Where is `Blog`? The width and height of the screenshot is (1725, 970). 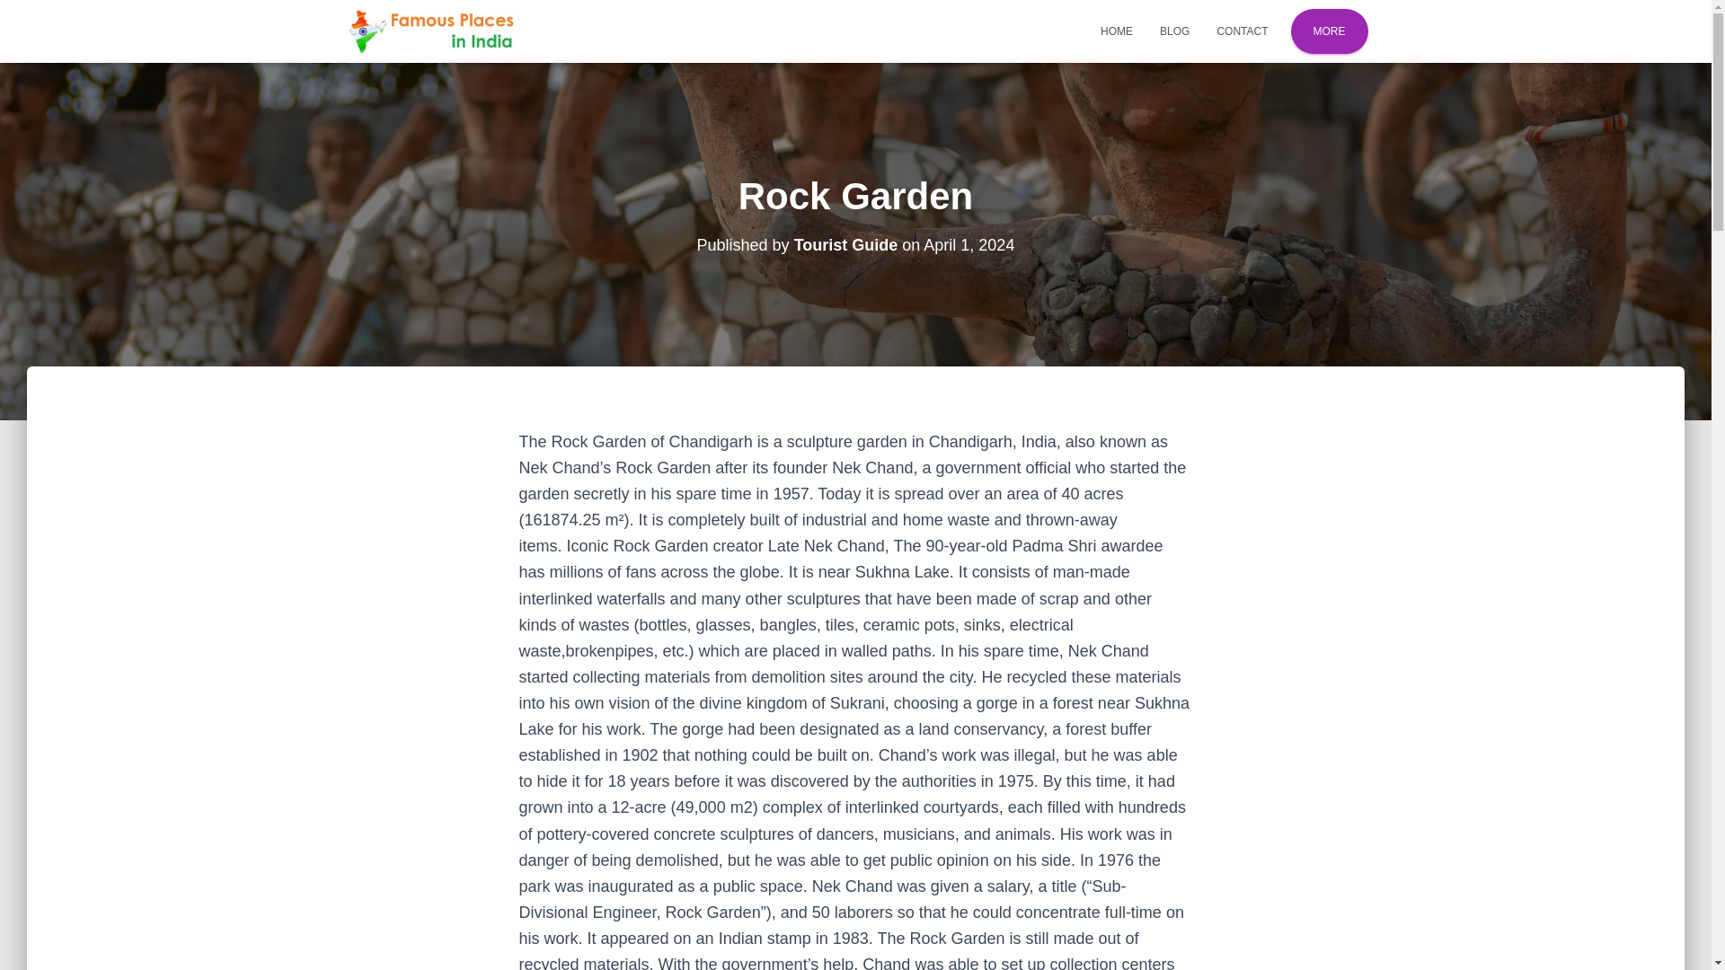
Blog is located at coordinates (1174, 31).